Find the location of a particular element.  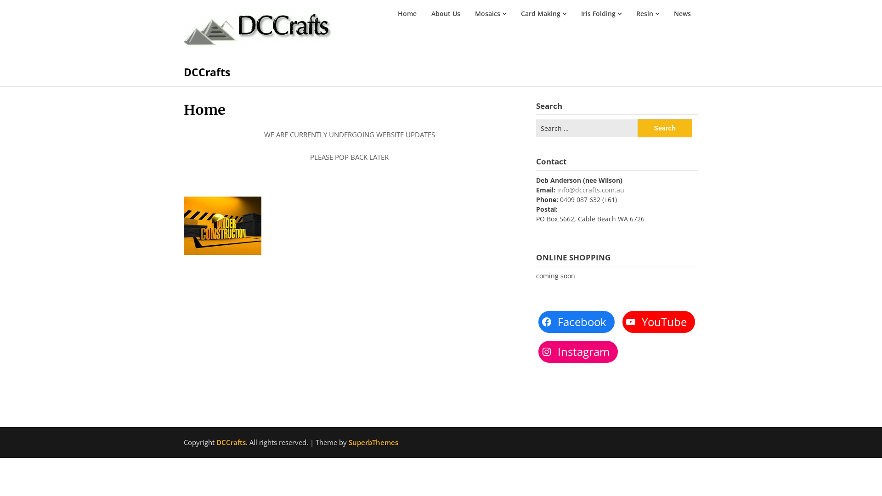

About Us is located at coordinates (446, 14).